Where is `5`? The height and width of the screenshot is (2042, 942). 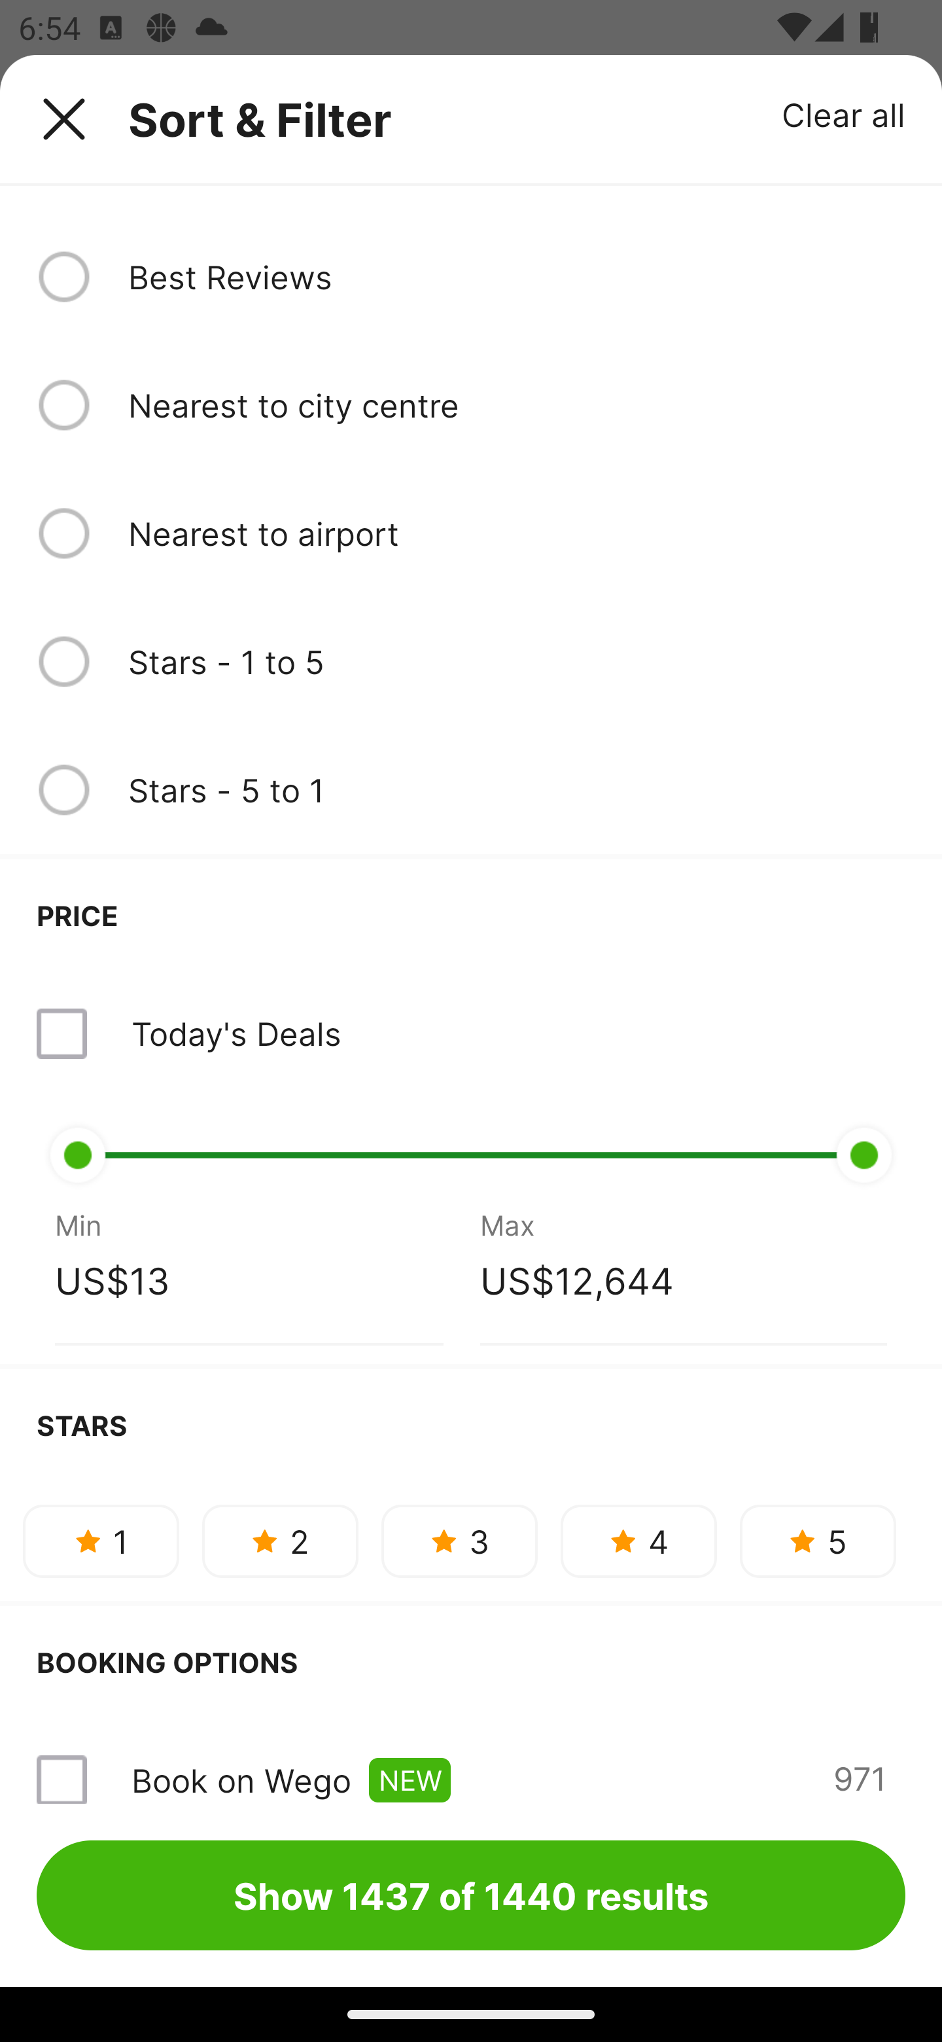
5 is located at coordinates (818, 1541).